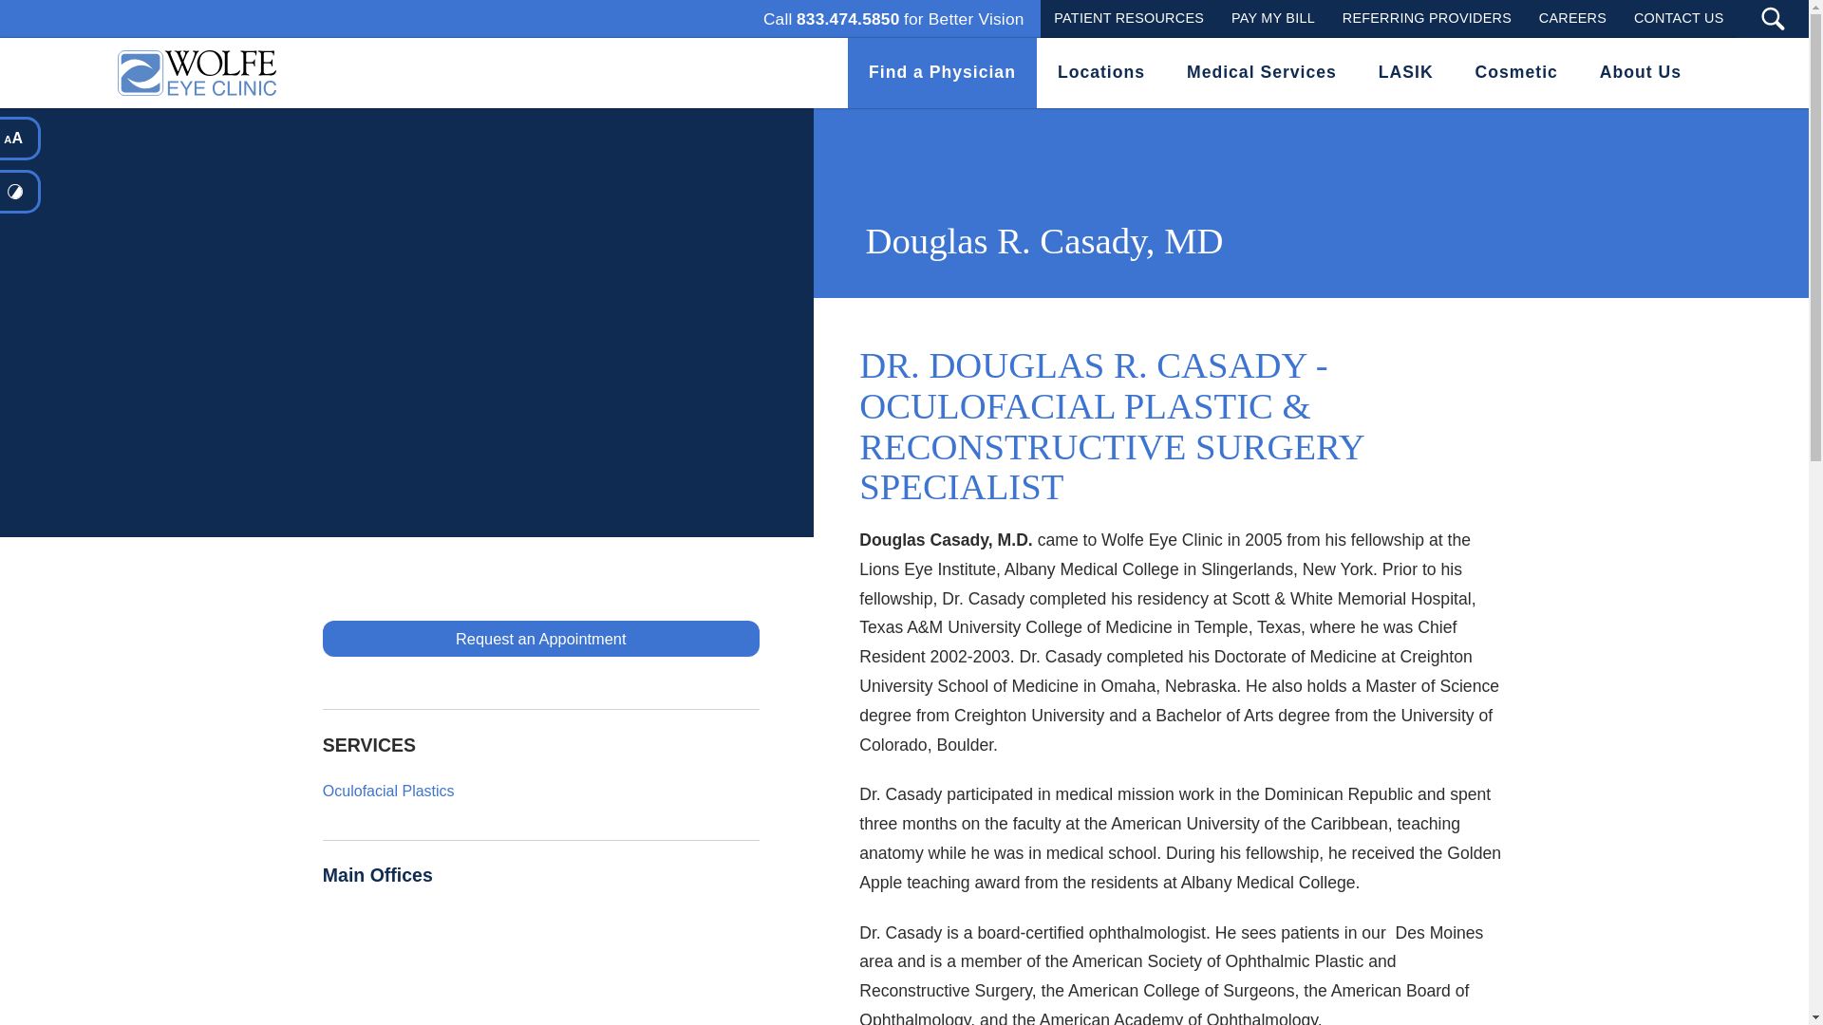 This screenshot has height=1025, width=1823. What do you see at coordinates (1101, 72) in the screenshot?
I see `Medical Services` at bounding box center [1101, 72].